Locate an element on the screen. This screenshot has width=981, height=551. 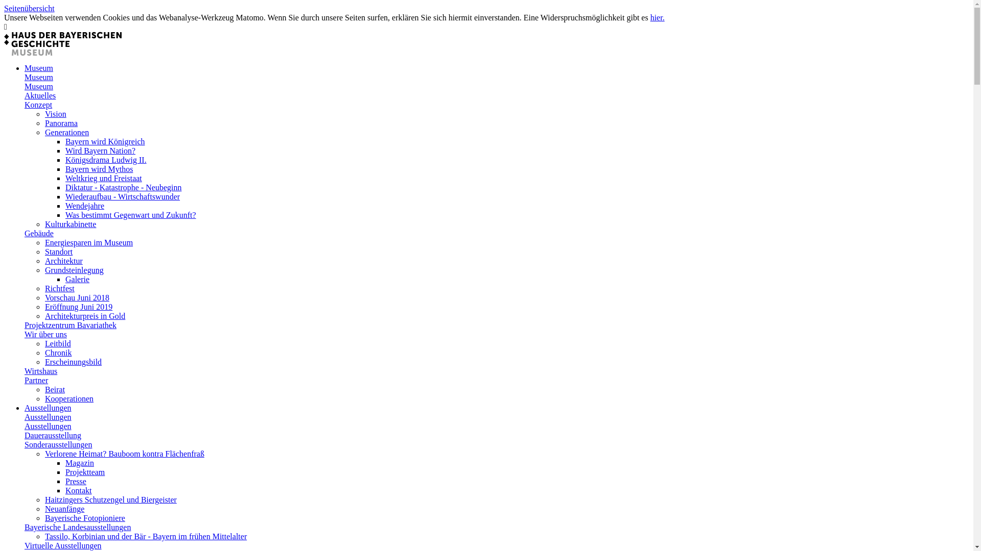
Richtfest is located at coordinates (60, 289).